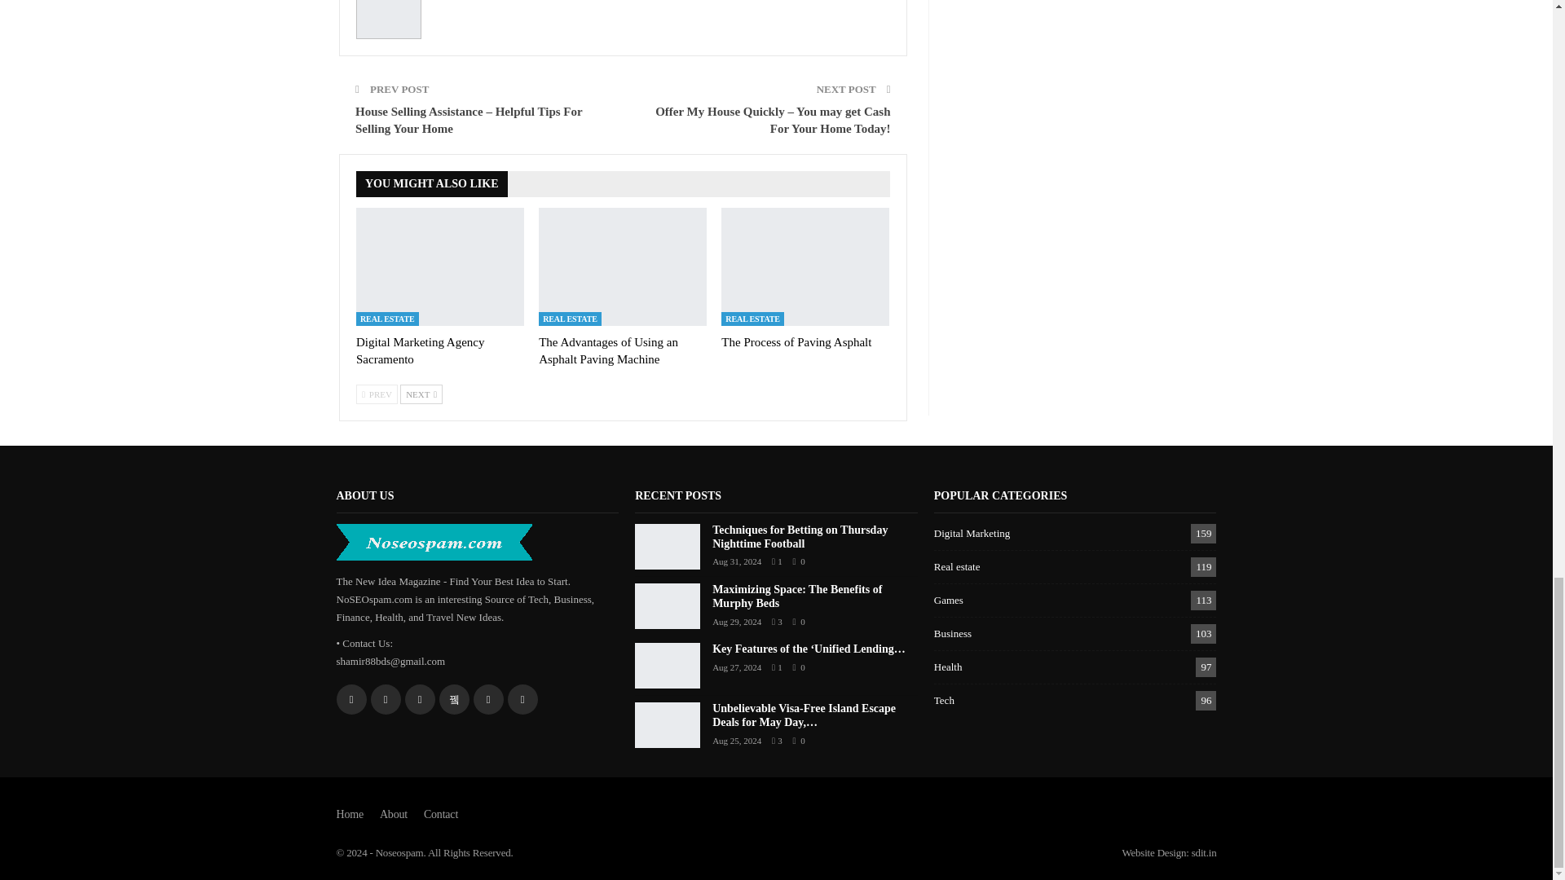 The height and width of the screenshot is (880, 1565). What do you see at coordinates (377, 394) in the screenshot?
I see `Previous` at bounding box center [377, 394].